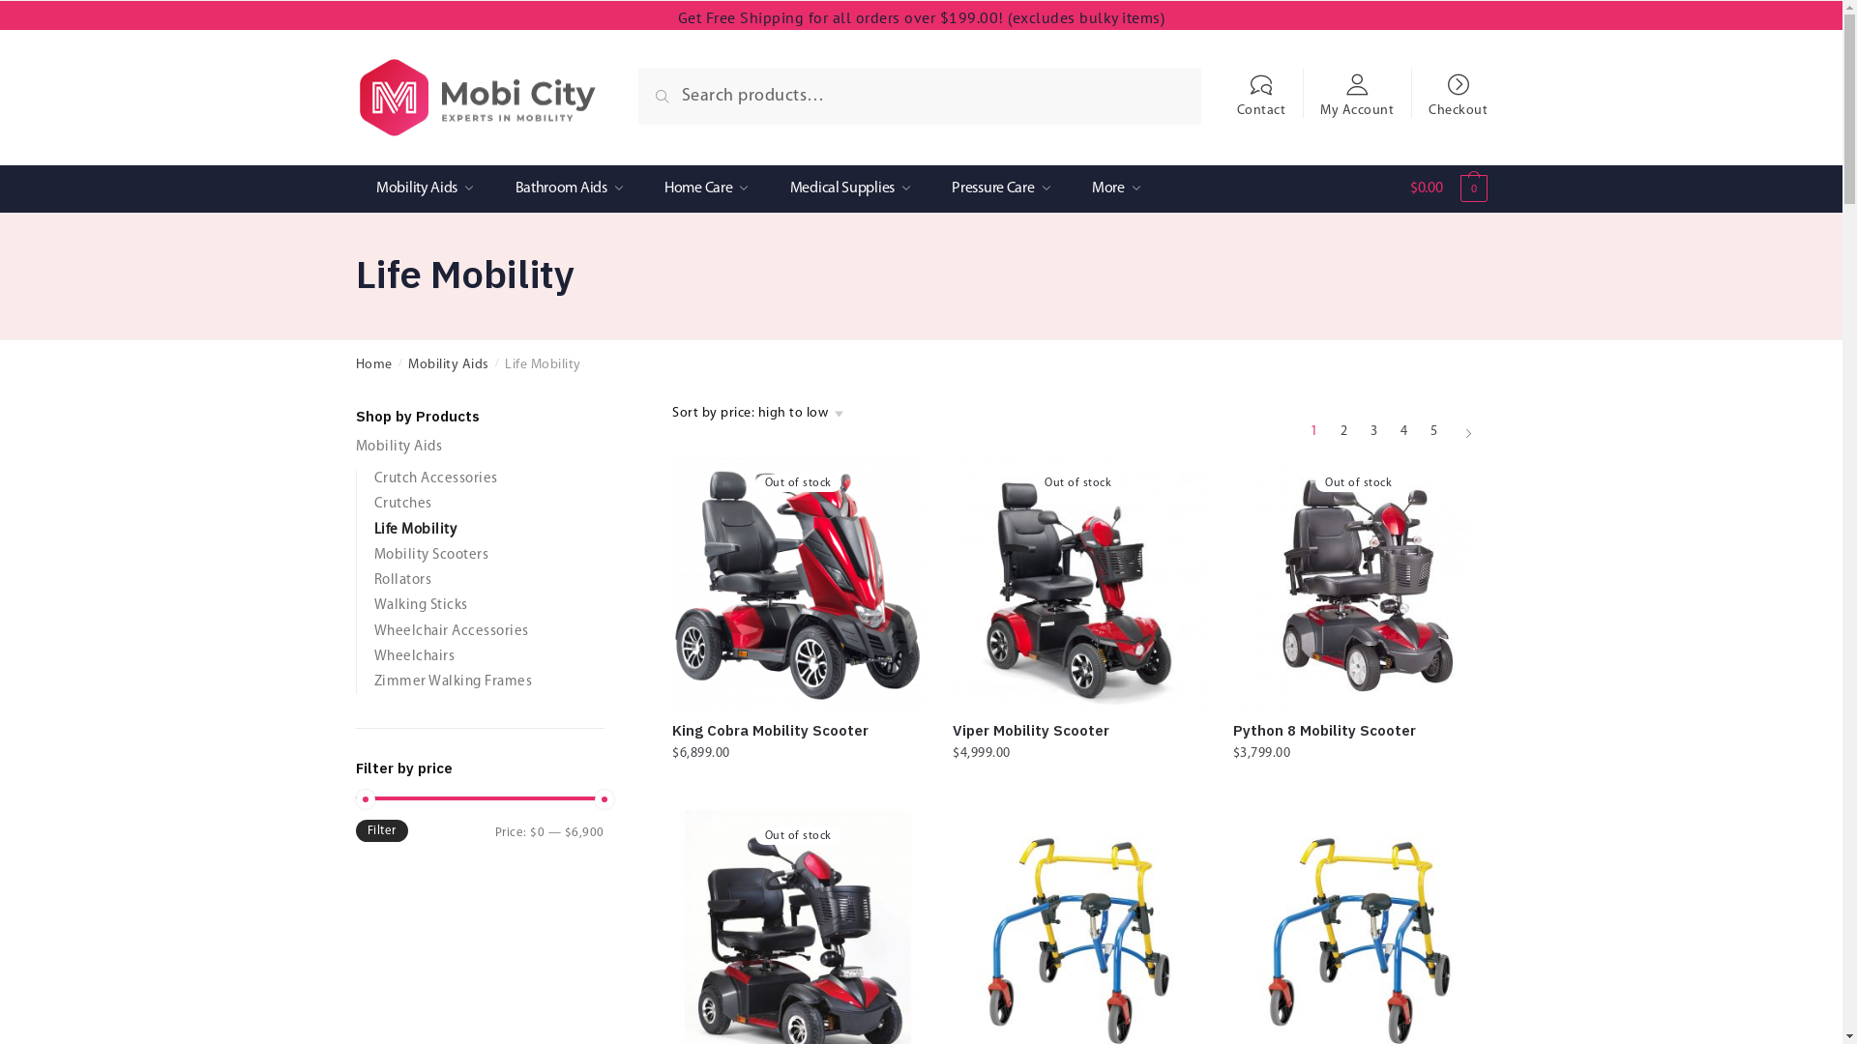  What do you see at coordinates (435, 479) in the screenshot?
I see `Crutch Accessories` at bounding box center [435, 479].